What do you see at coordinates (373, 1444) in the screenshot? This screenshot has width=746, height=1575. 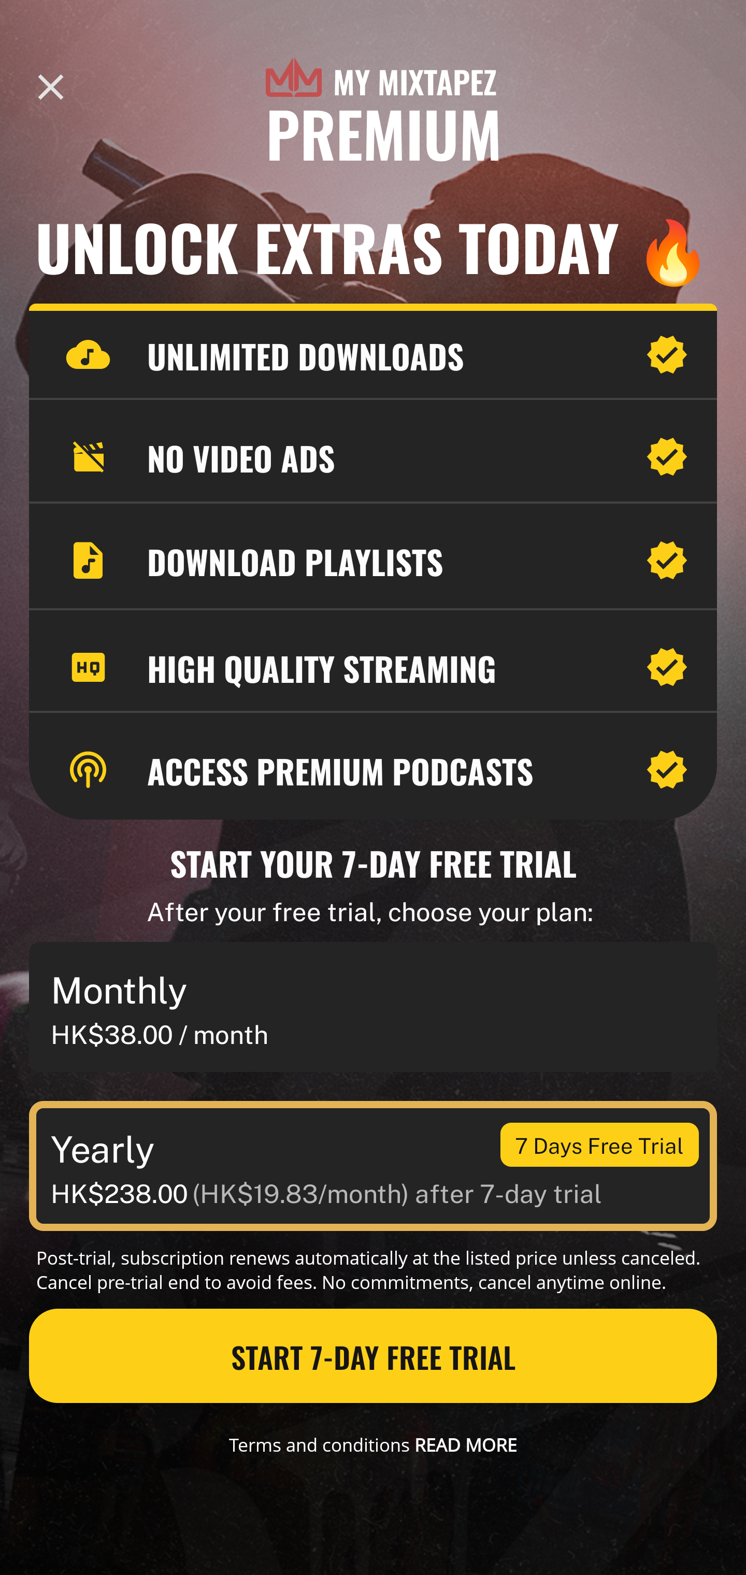 I see `Terms and conditions READ MORE` at bounding box center [373, 1444].